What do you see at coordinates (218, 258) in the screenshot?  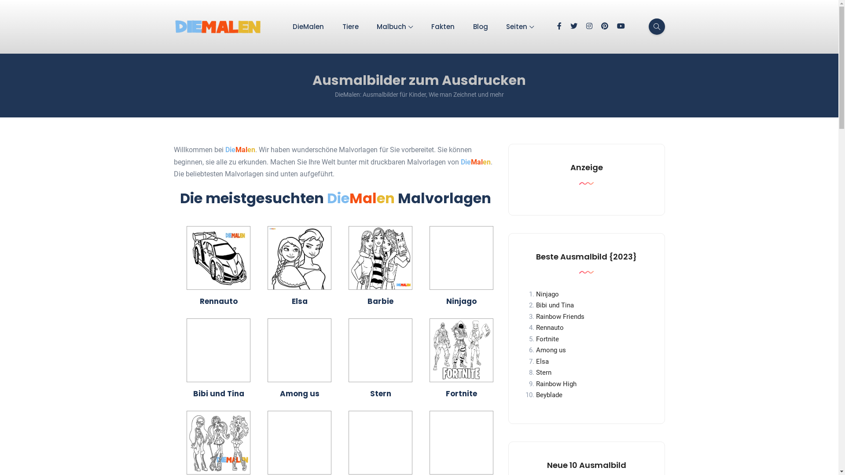 I see `Rennauto Ausmalbilder` at bounding box center [218, 258].